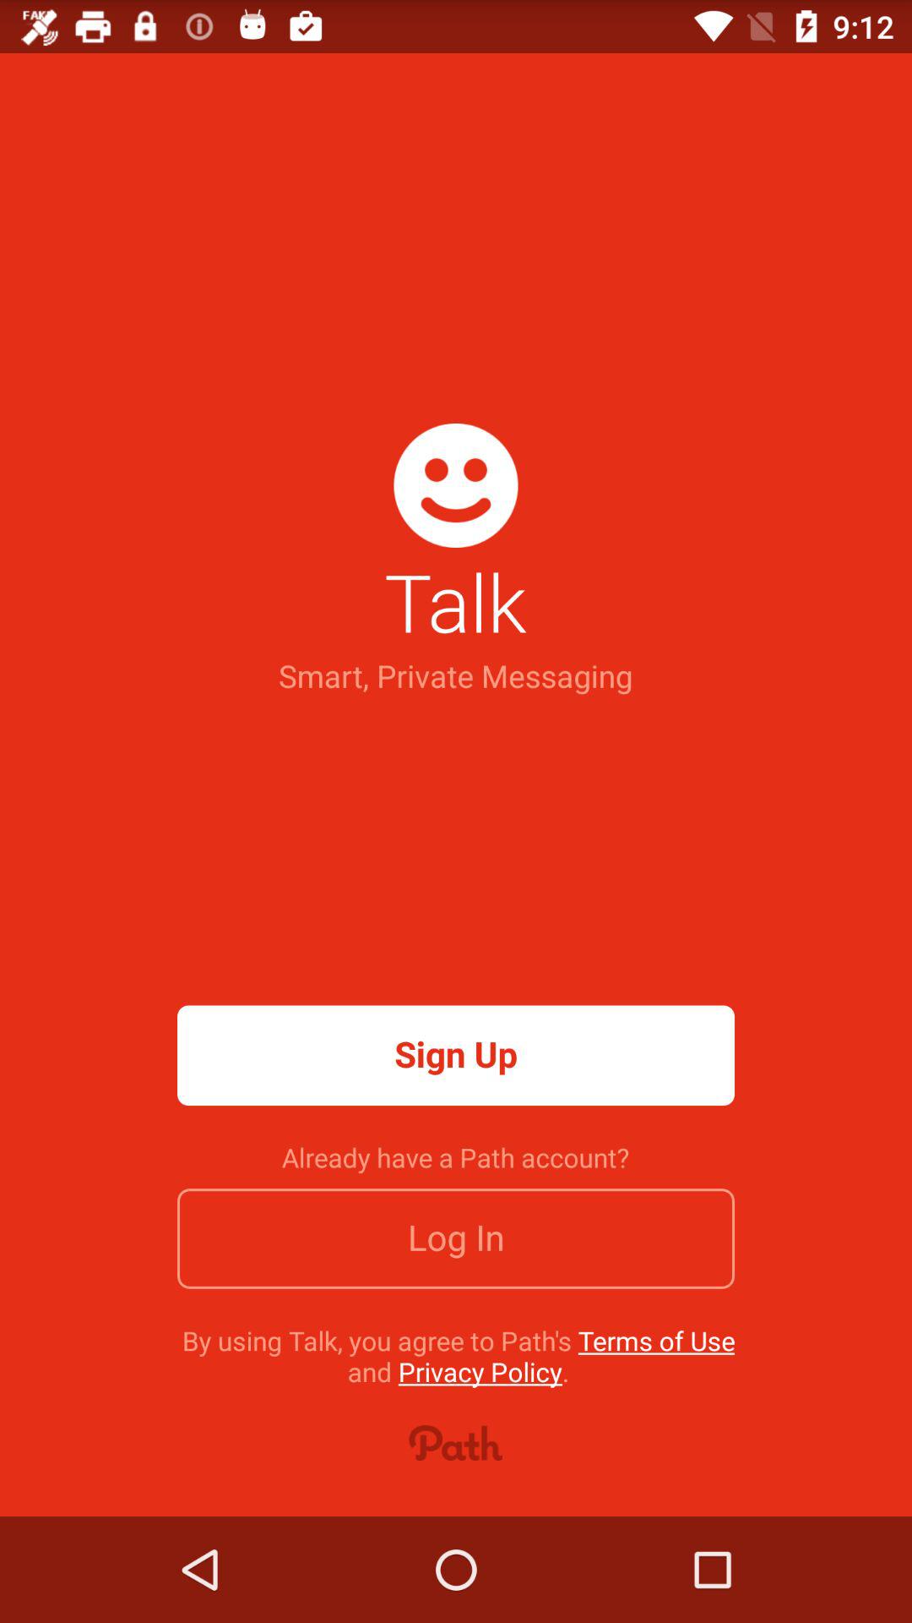 This screenshot has width=912, height=1623. Describe the element at coordinates (456, 1055) in the screenshot. I see `open icon above the already have a icon` at that location.